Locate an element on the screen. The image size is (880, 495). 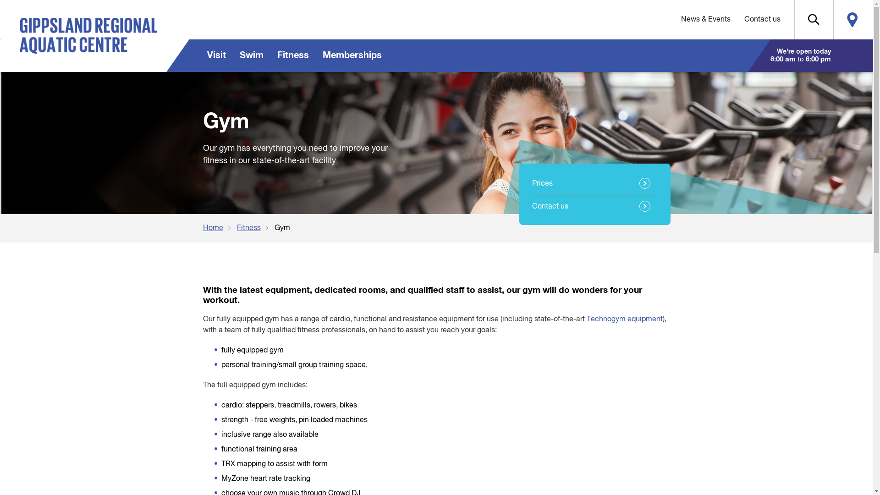
Fitness is located at coordinates (293, 56).